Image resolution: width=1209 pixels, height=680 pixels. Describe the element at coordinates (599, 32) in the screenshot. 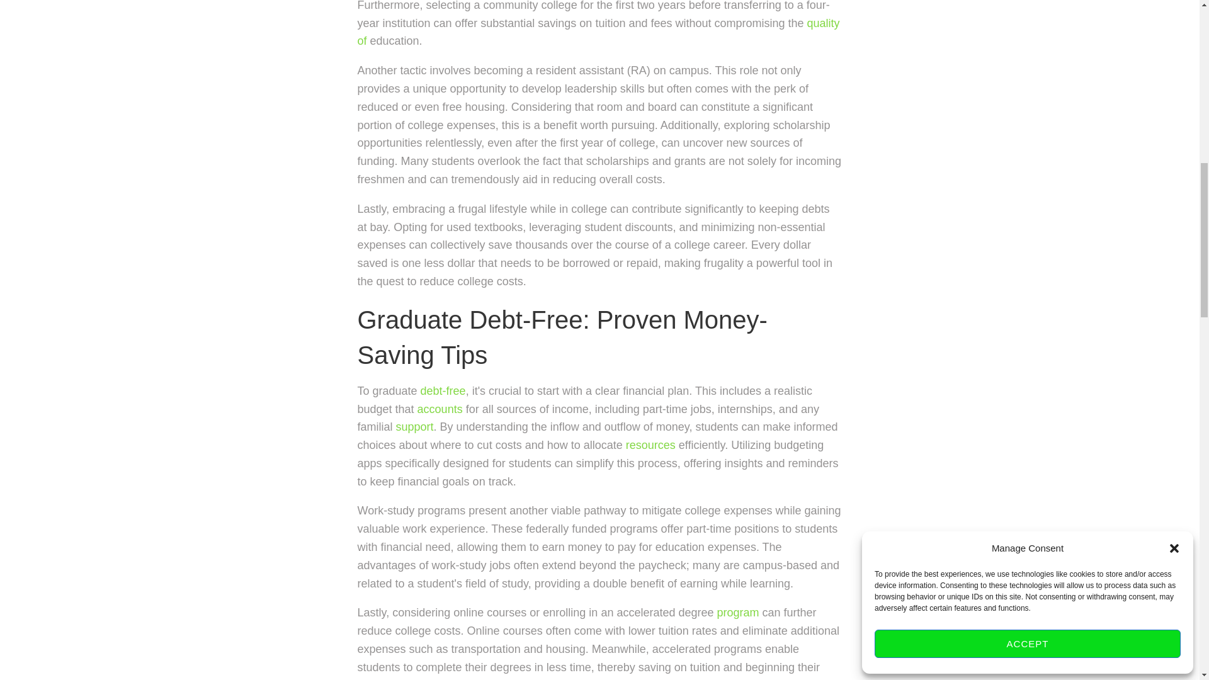

I see `Posts tagged with quality of` at that location.